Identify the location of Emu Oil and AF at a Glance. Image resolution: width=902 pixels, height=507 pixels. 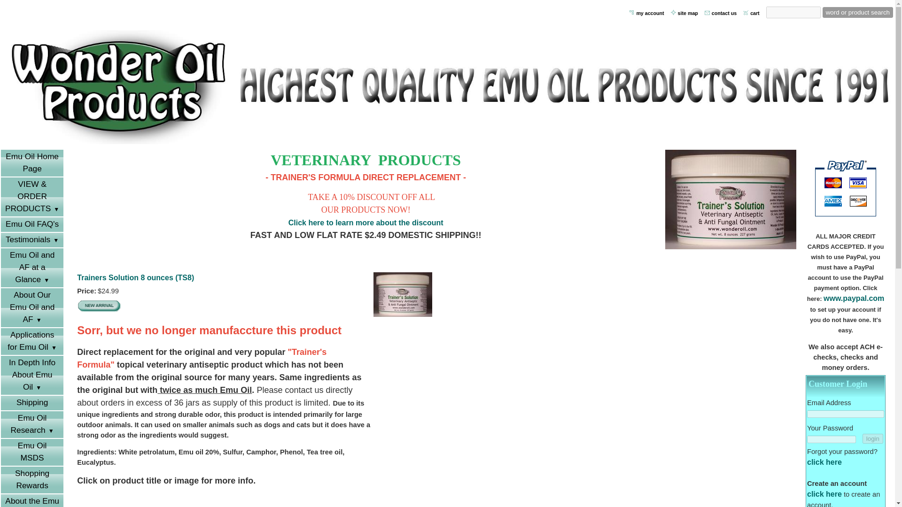
(32, 268).